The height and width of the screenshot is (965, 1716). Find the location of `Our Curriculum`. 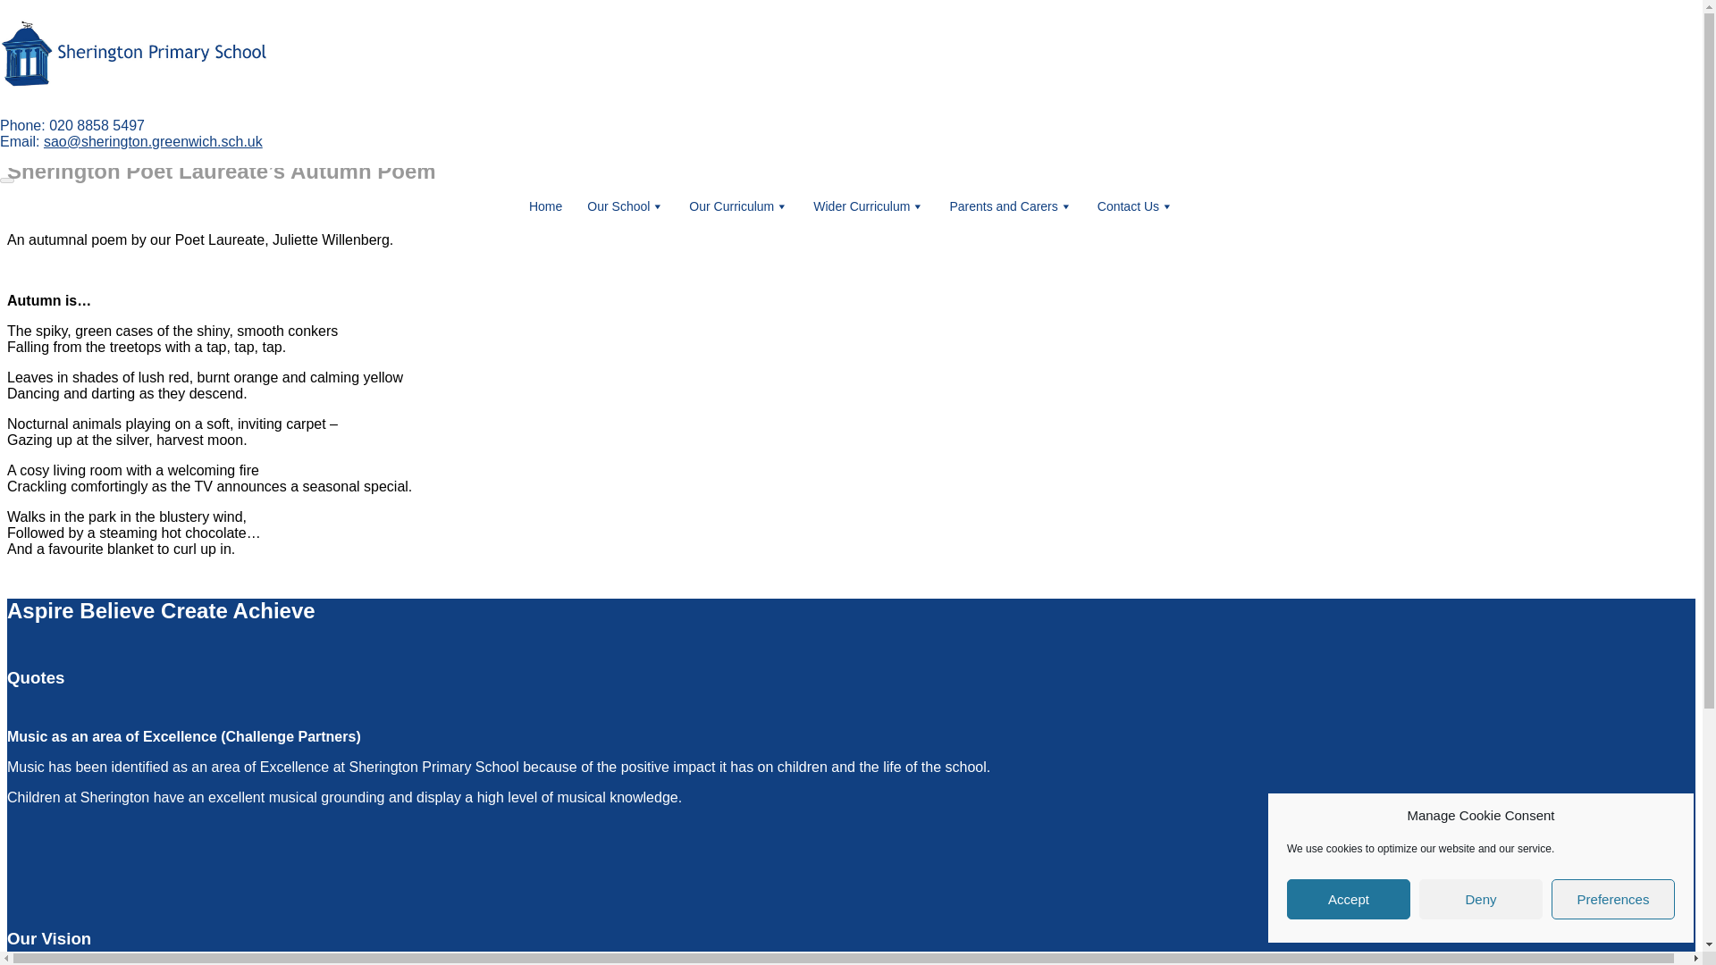

Our Curriculum is located at coordinates (738, 206).